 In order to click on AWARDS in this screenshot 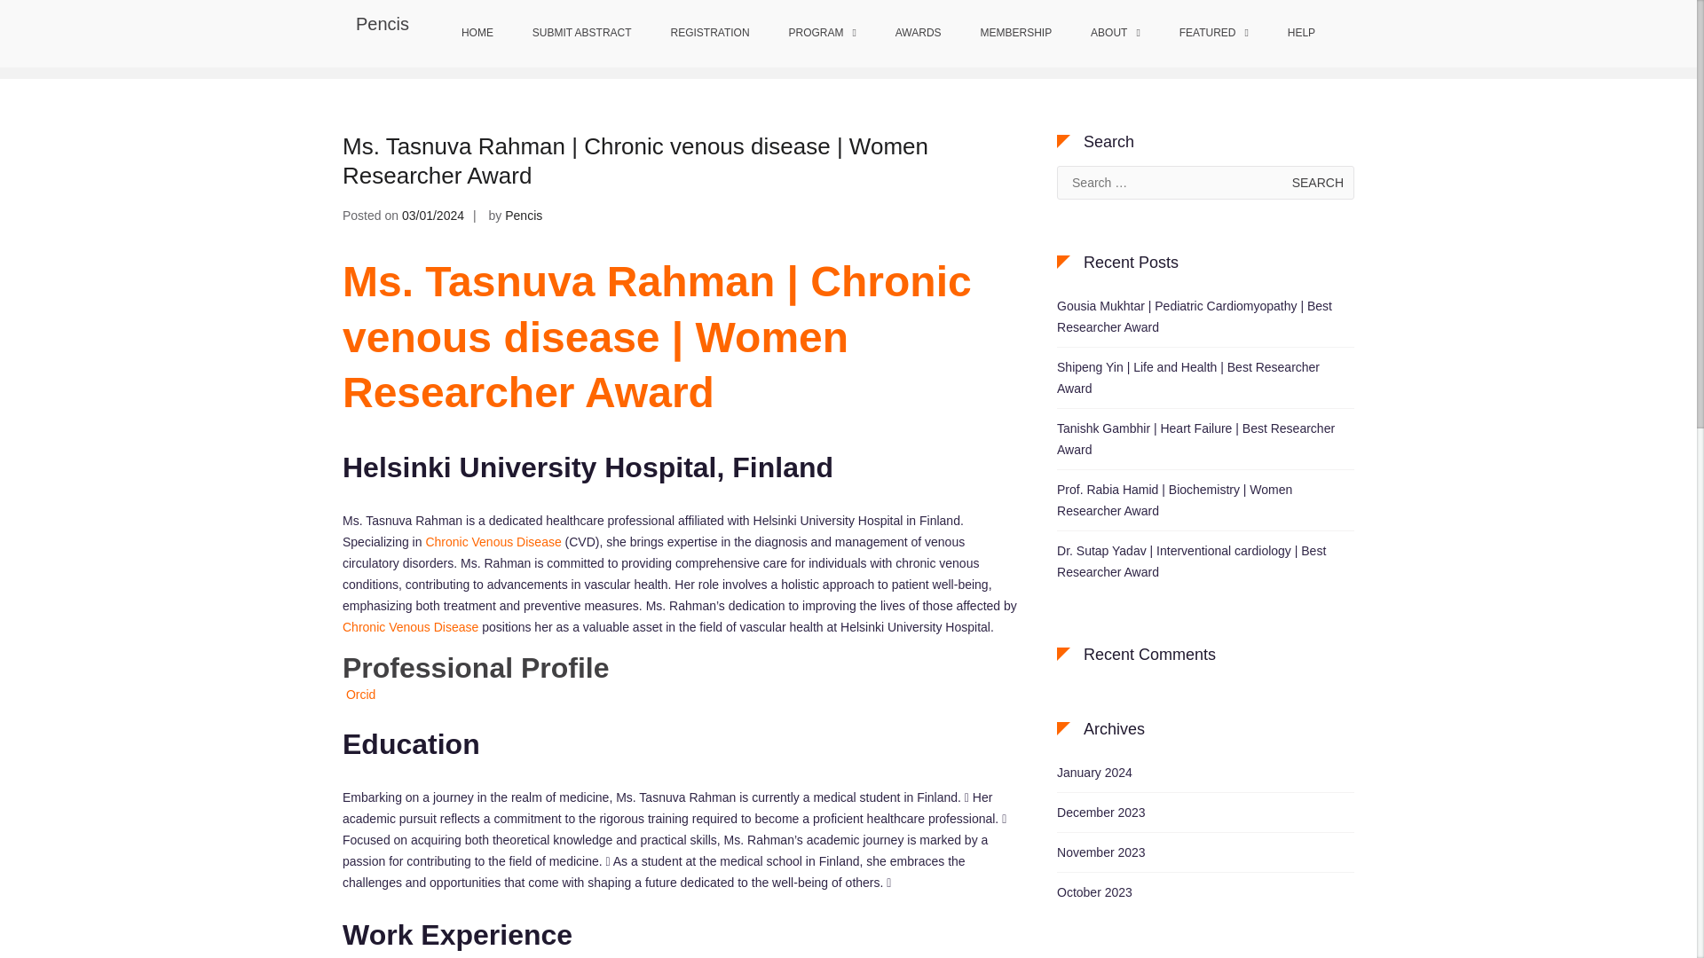, I will do `click(918, 34)`.